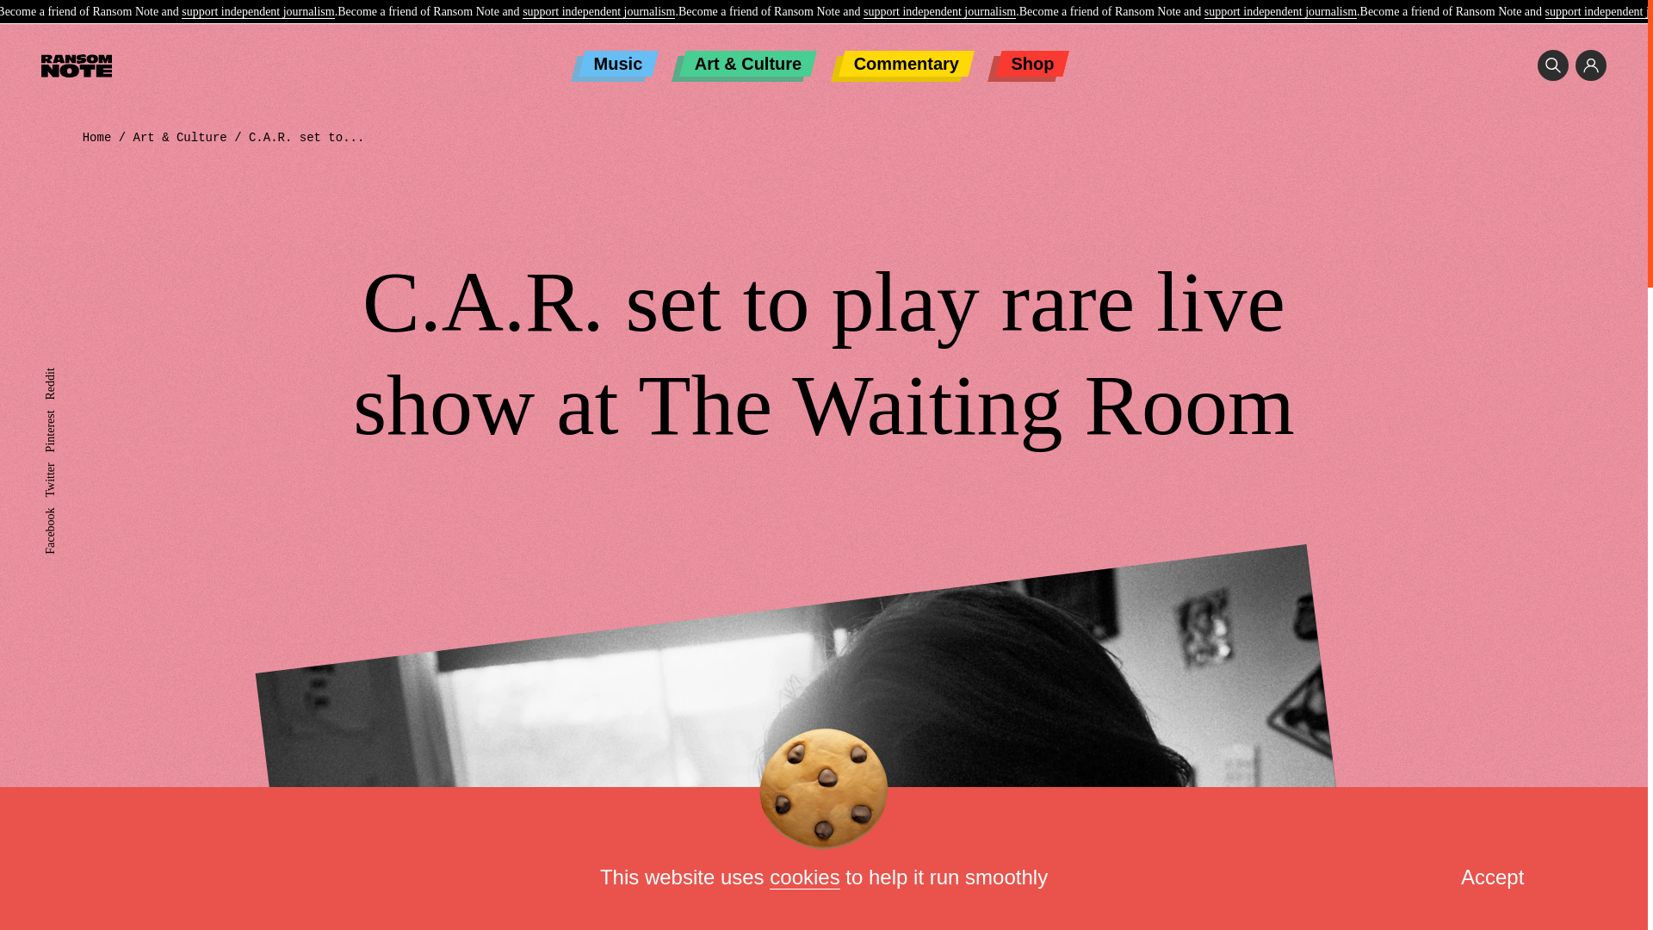 Image resolution: width=1653 pixels, height=930 pixels. I want to click on support independent journalism, so click(597, 12).